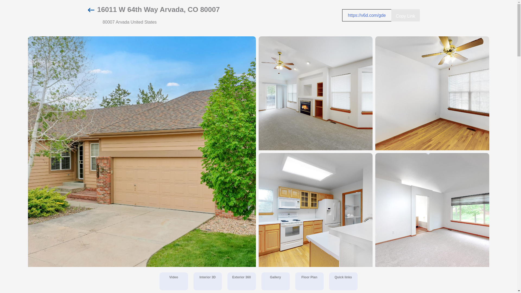 This screenshot has width=521, height=293. Describe the element at coordinates (242, 277) in the screenshot. I see `Exterior 360` at that location.